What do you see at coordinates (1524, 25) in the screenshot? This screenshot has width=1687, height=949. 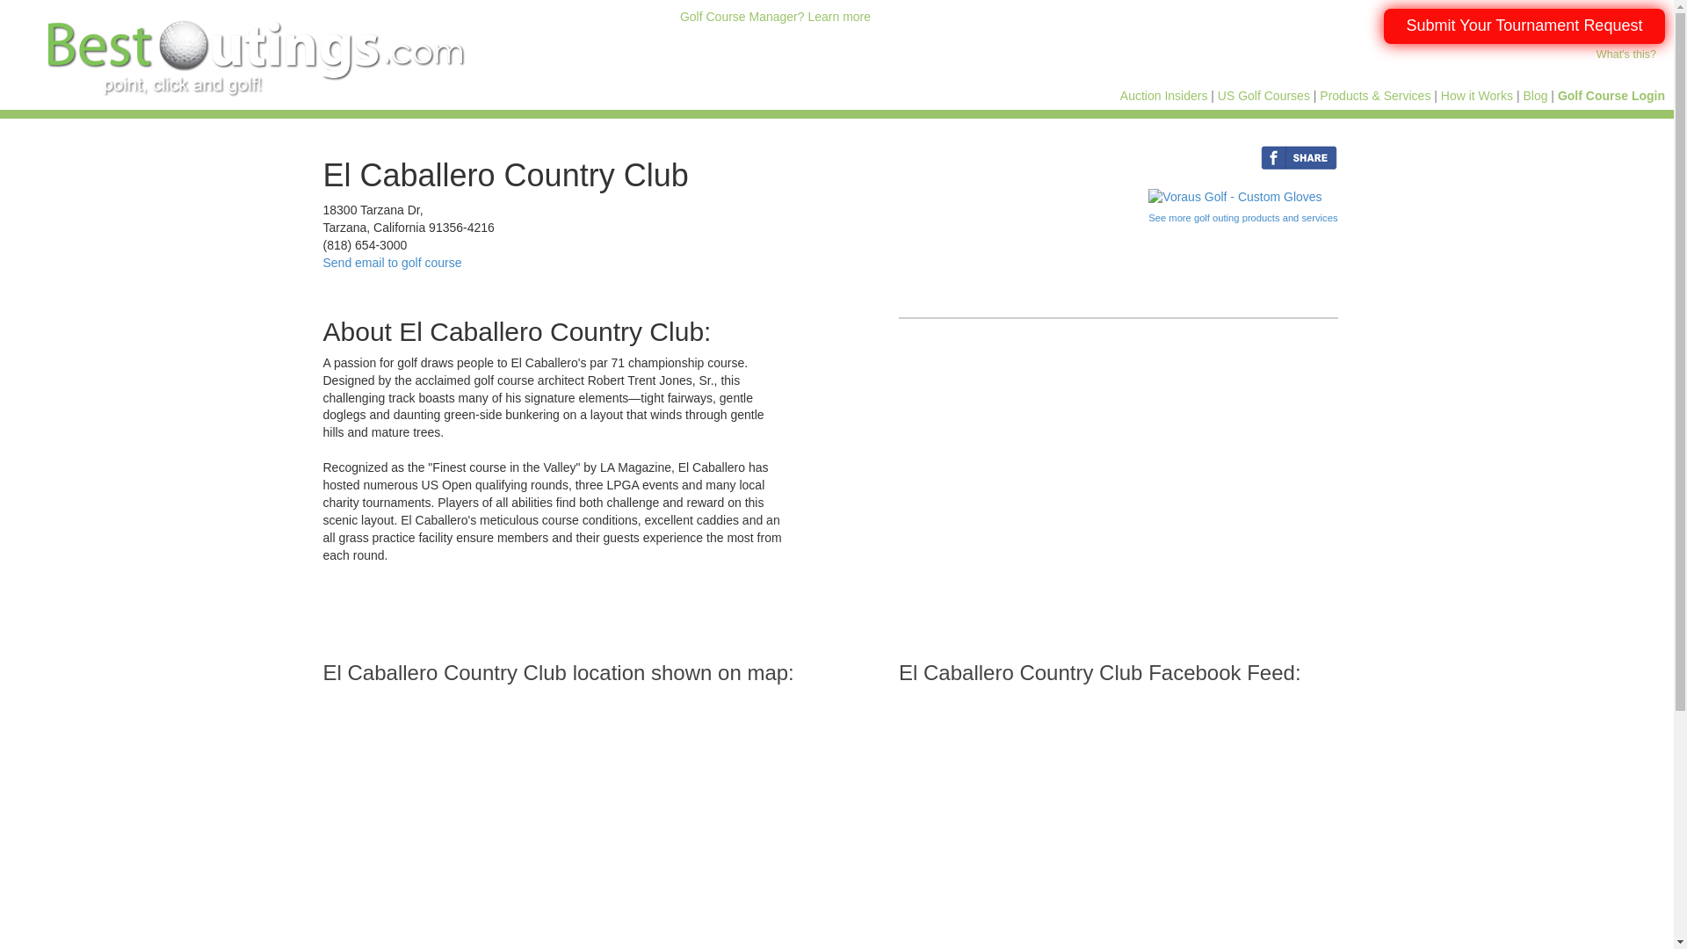 I see `Submit Your Tournament Request` at bounding box center [1524, 25].